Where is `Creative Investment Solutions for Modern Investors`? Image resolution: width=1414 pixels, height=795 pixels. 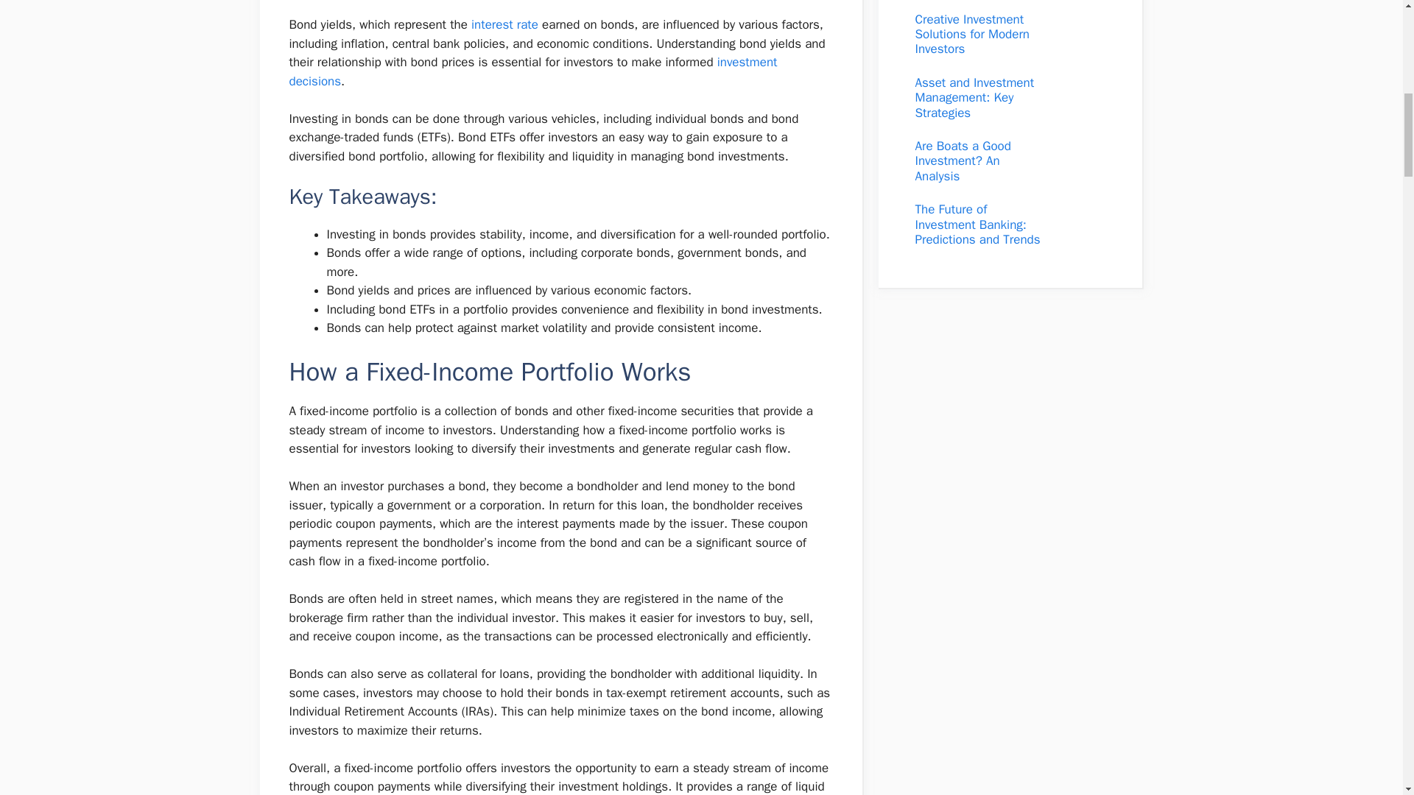 Creative Investment Solutions for Modern Investors is located at coordinates (972, 34).